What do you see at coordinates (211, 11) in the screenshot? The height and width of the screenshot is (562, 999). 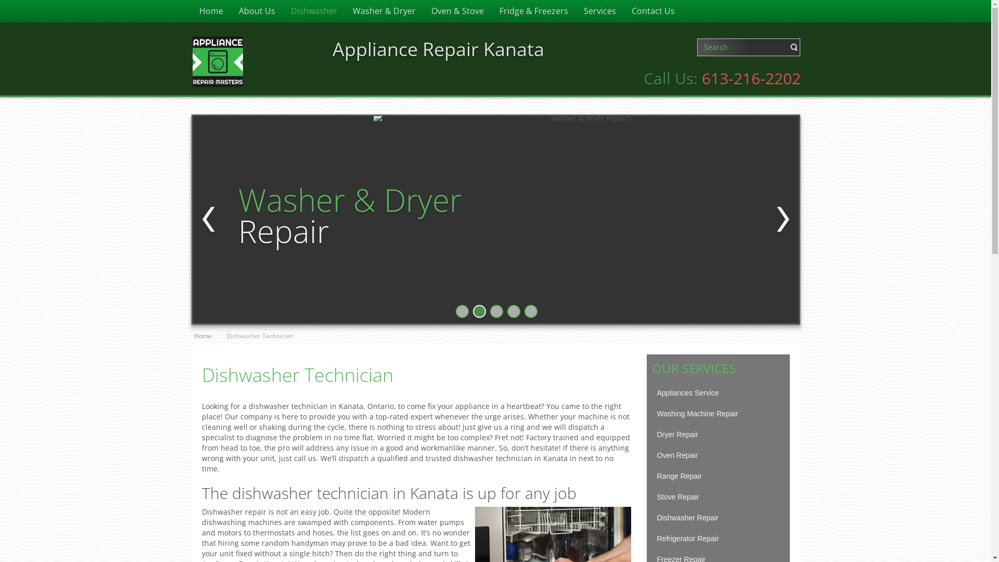 I see `Home` at bounding box center [211, 11].